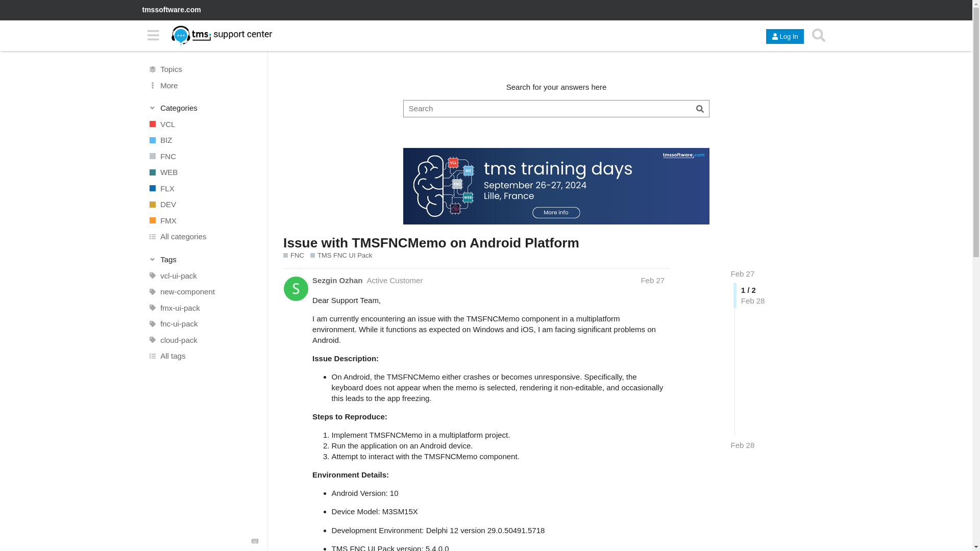 The image size is (980, 551). What do you see at coordinates (431, 243) in the screenshot?
I see `Issue with TMSFNCMemo on Android Platform` at bounding box center [431, 243].